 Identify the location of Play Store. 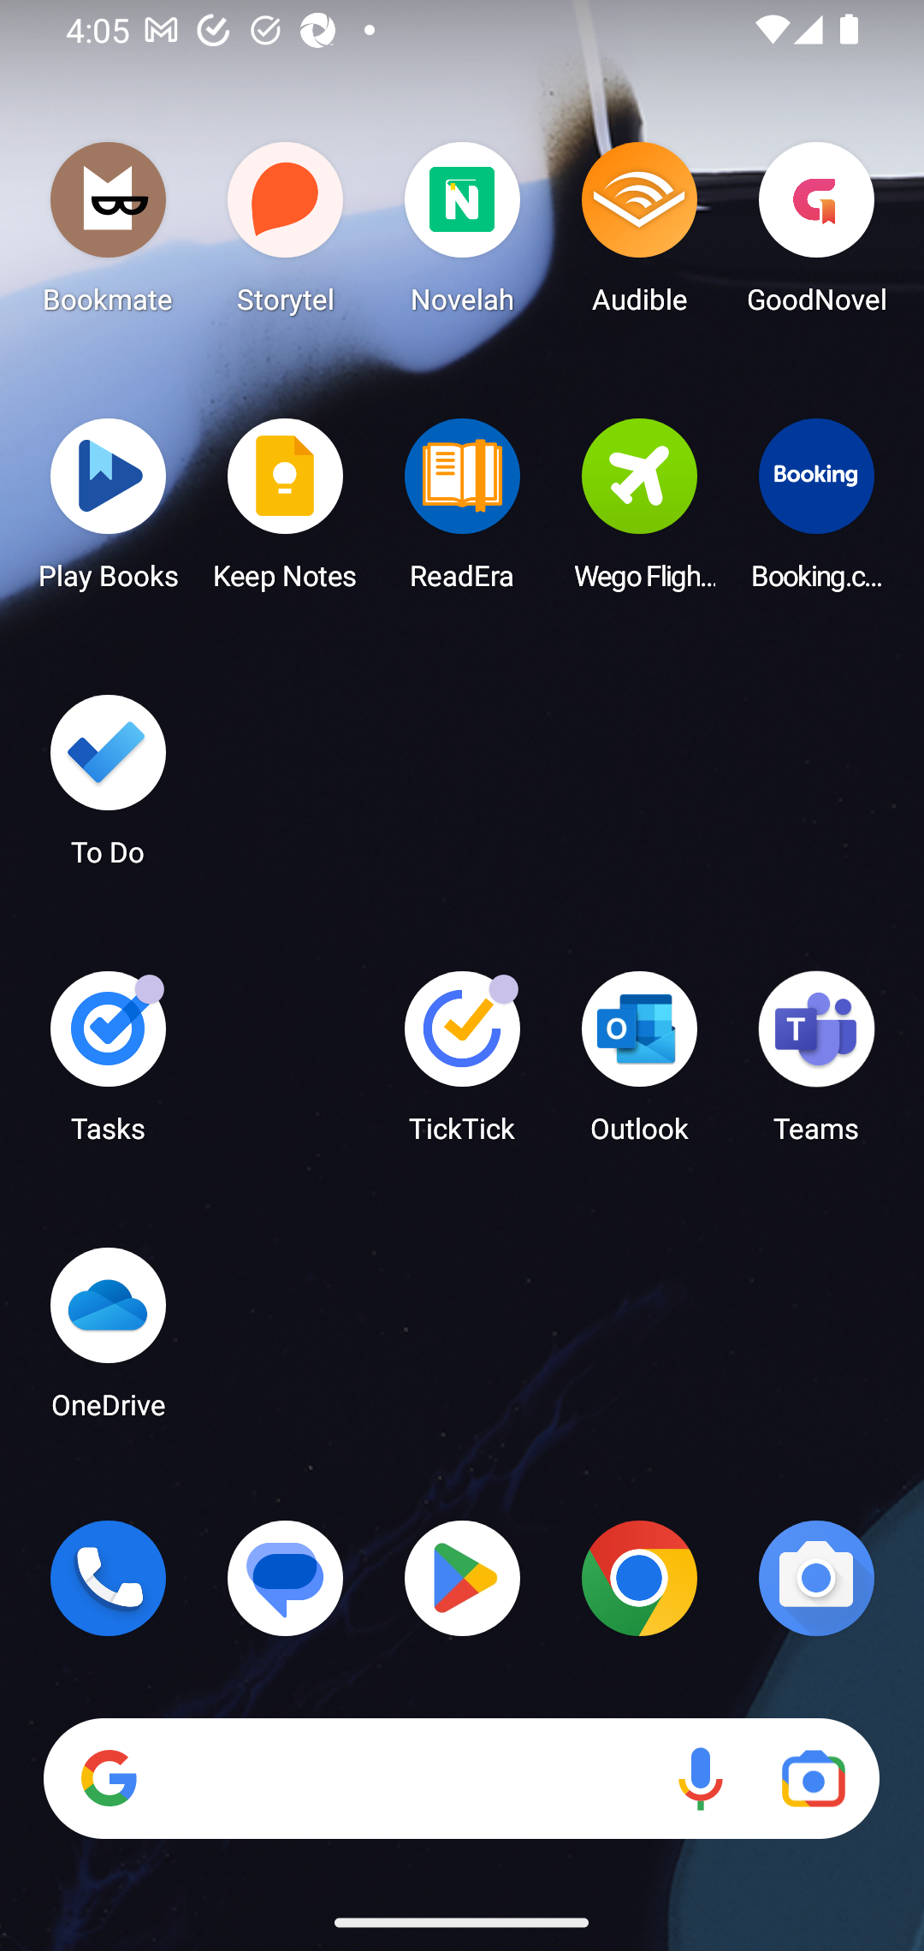
(462, 1578).